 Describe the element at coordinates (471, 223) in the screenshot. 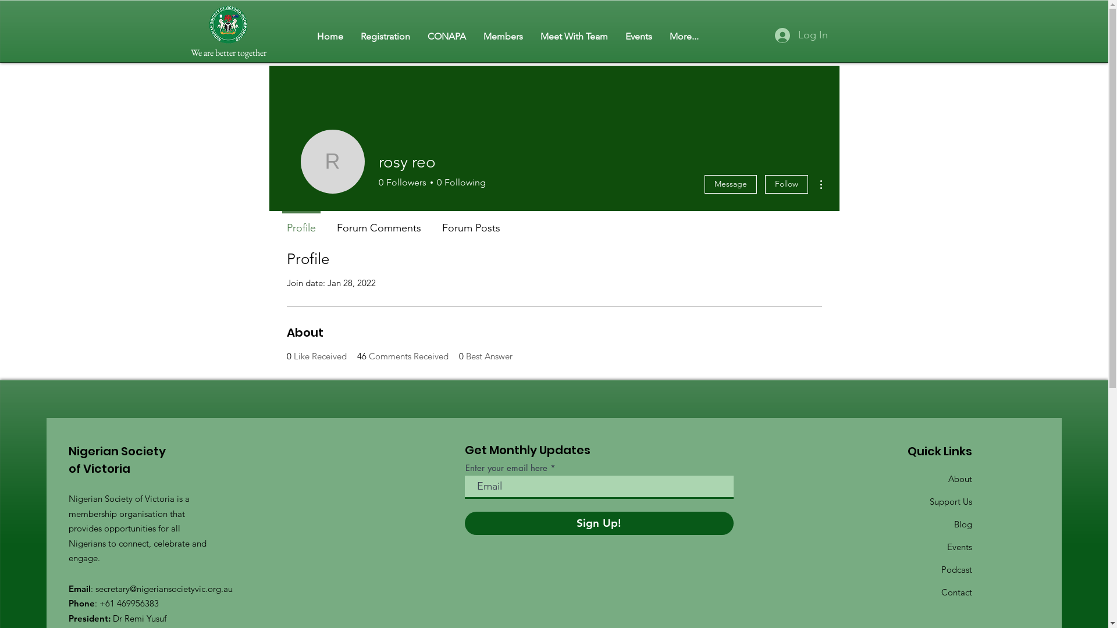

I see `Forum Posts` at that location.